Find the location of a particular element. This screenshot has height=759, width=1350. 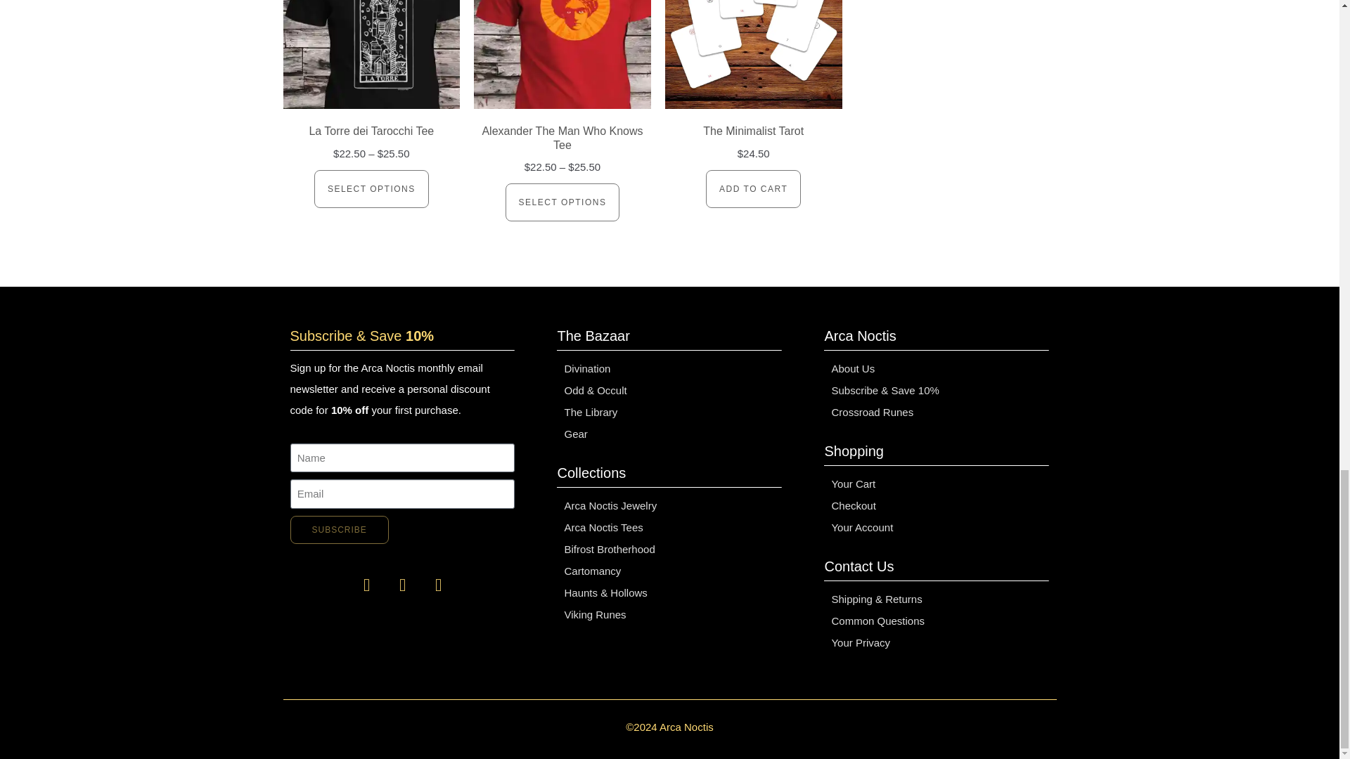

SELECT OPTIONS is located at coordinates (562, 202).